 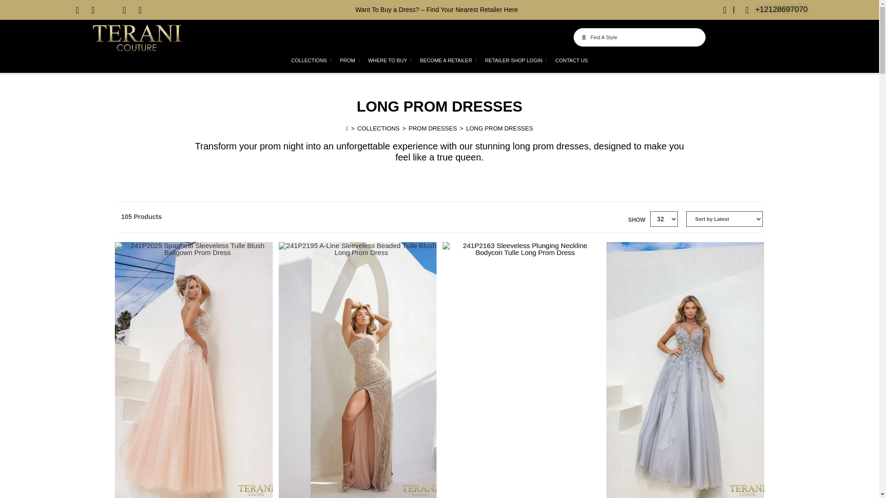 What do you see at coordinates (309, 61) in the screenshot?
I see `COLLECTIONS` at bounding box center [309, 61].